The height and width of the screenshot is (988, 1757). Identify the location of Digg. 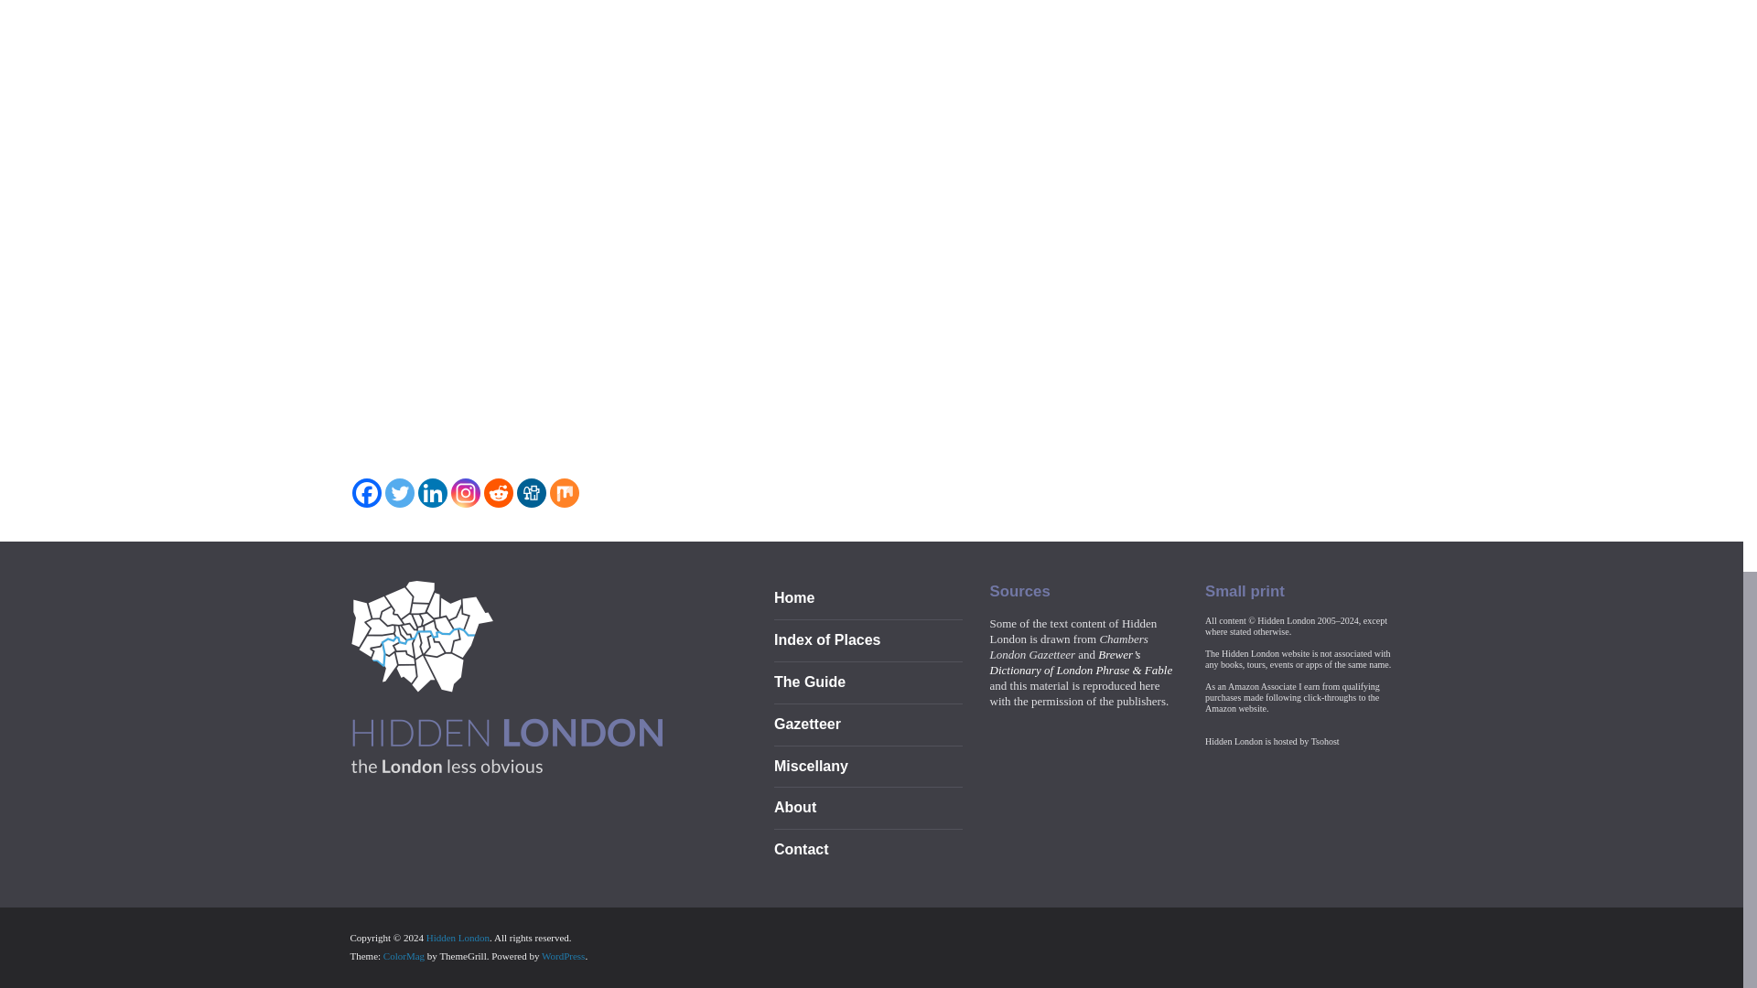
(531, 492).